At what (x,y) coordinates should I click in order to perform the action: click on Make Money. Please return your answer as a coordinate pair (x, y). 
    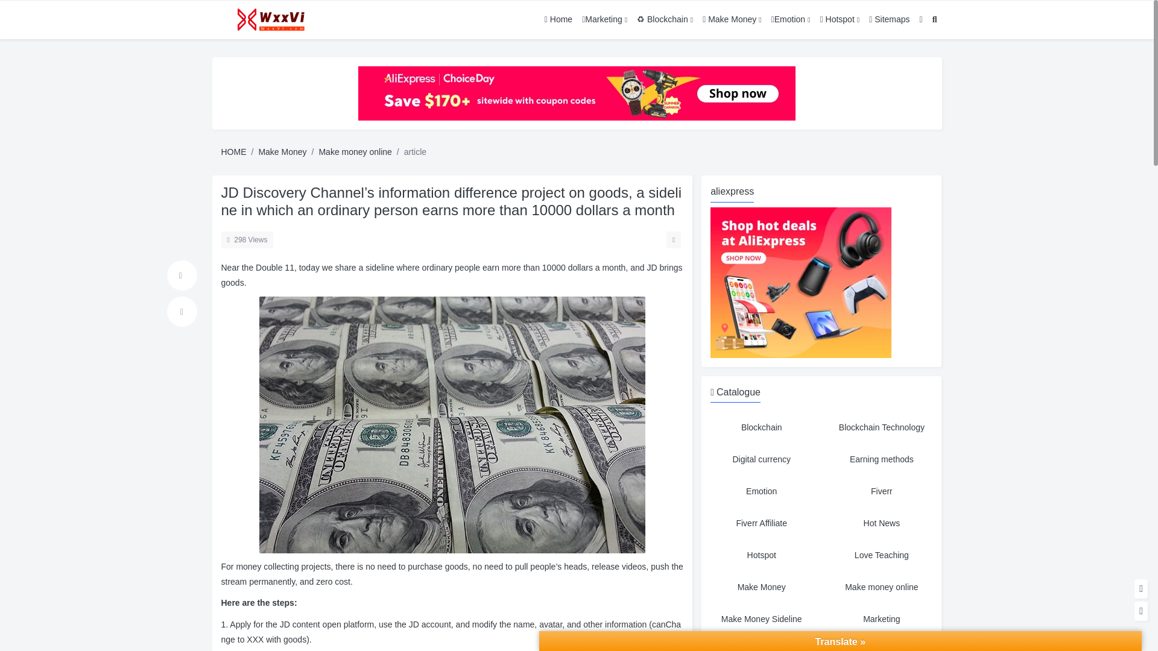
    Looking at the image, I should click on (761, 587).